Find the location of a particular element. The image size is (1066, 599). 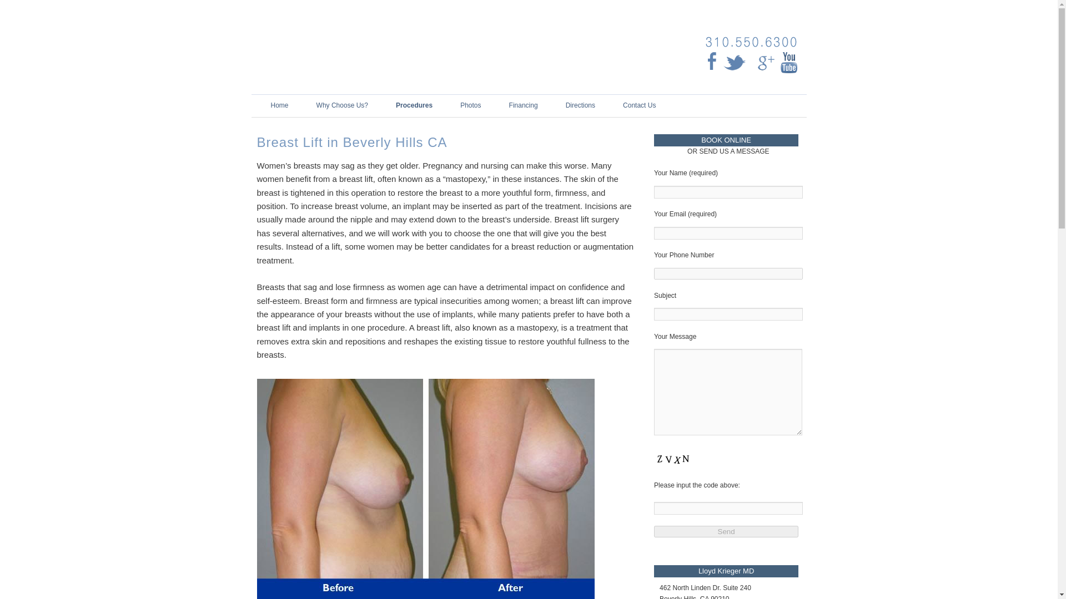

View Our Youtube Channel is located at coordinates (788, 61).